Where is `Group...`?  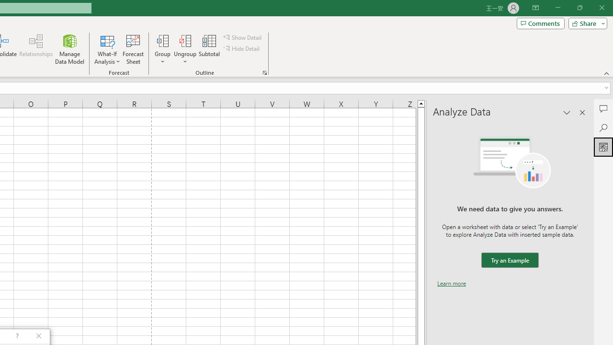
Group... is located at coordinates (162, 40).